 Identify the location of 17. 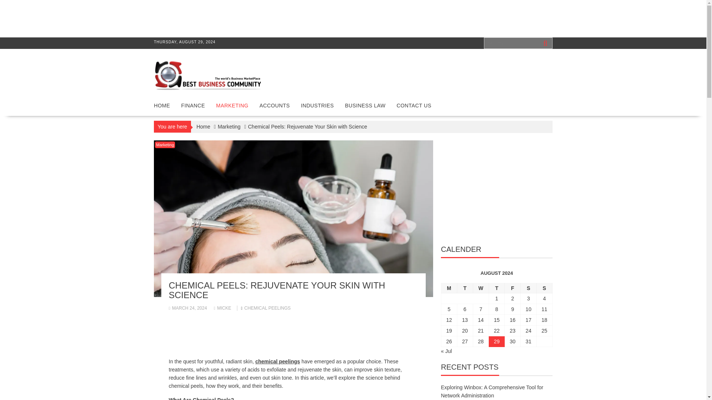
(528, 320).